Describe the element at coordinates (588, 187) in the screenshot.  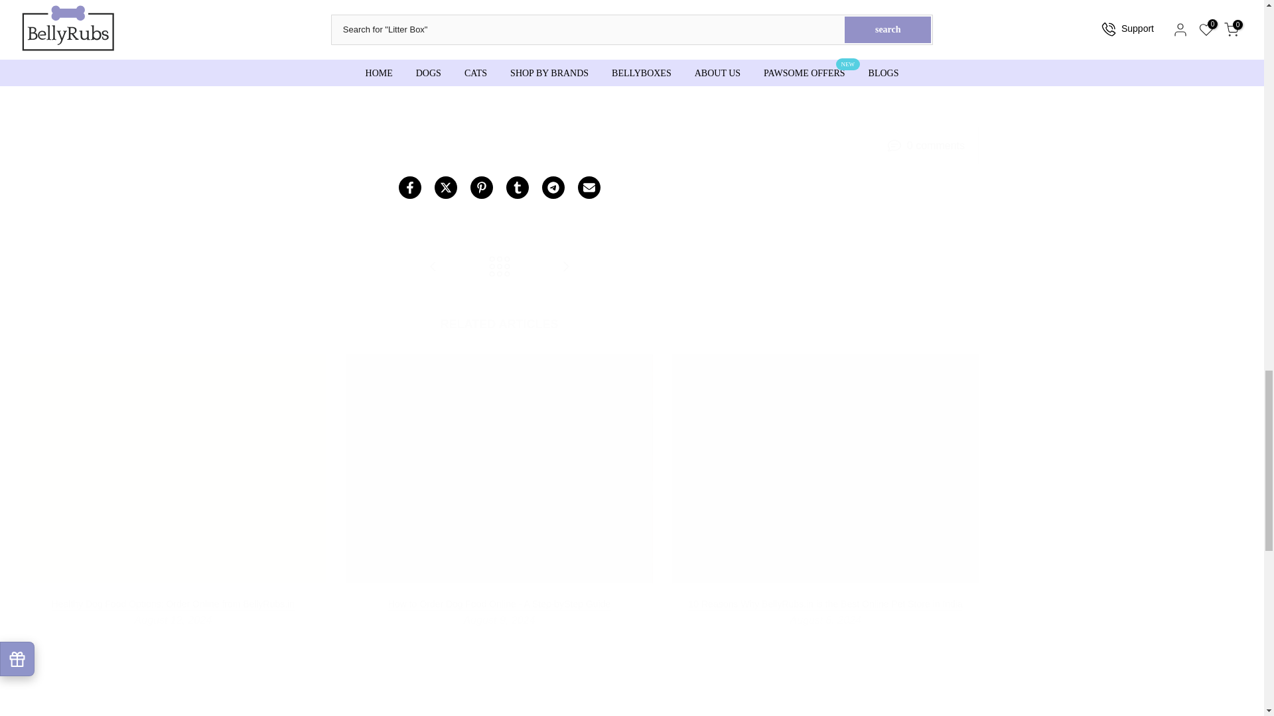
I see `Share on Email` at that location.